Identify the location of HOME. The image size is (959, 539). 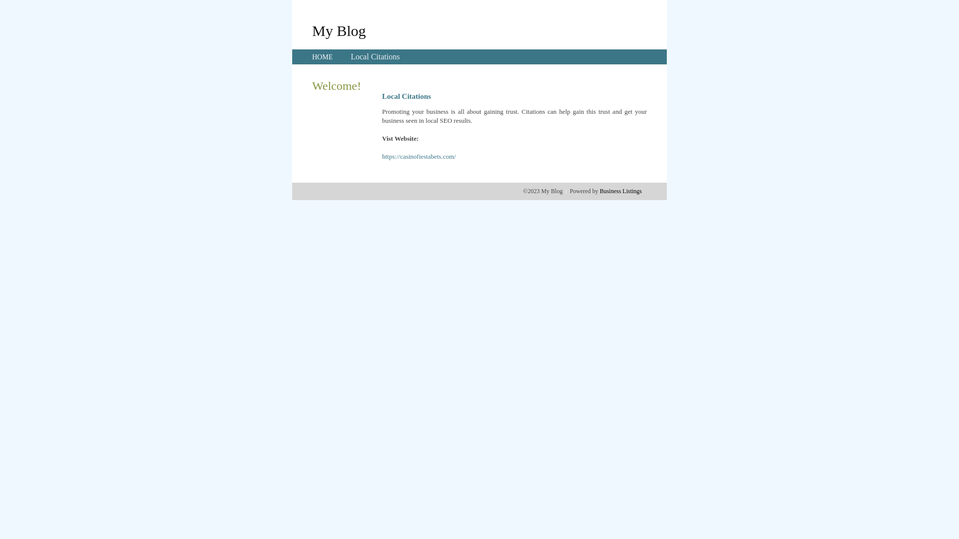
(323, 57).